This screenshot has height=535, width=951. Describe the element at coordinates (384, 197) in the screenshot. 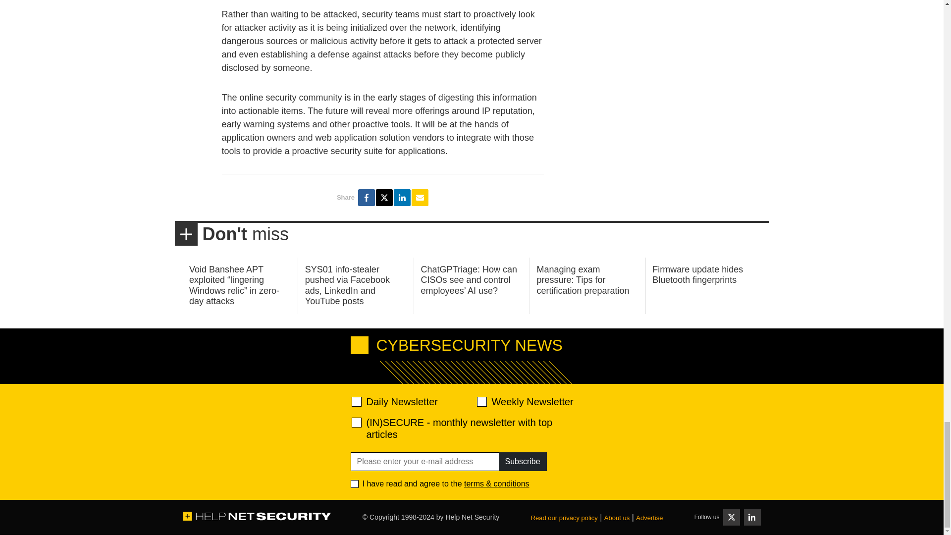

I see `Share 5 key security trends for the next decade on Twitter` at that location.